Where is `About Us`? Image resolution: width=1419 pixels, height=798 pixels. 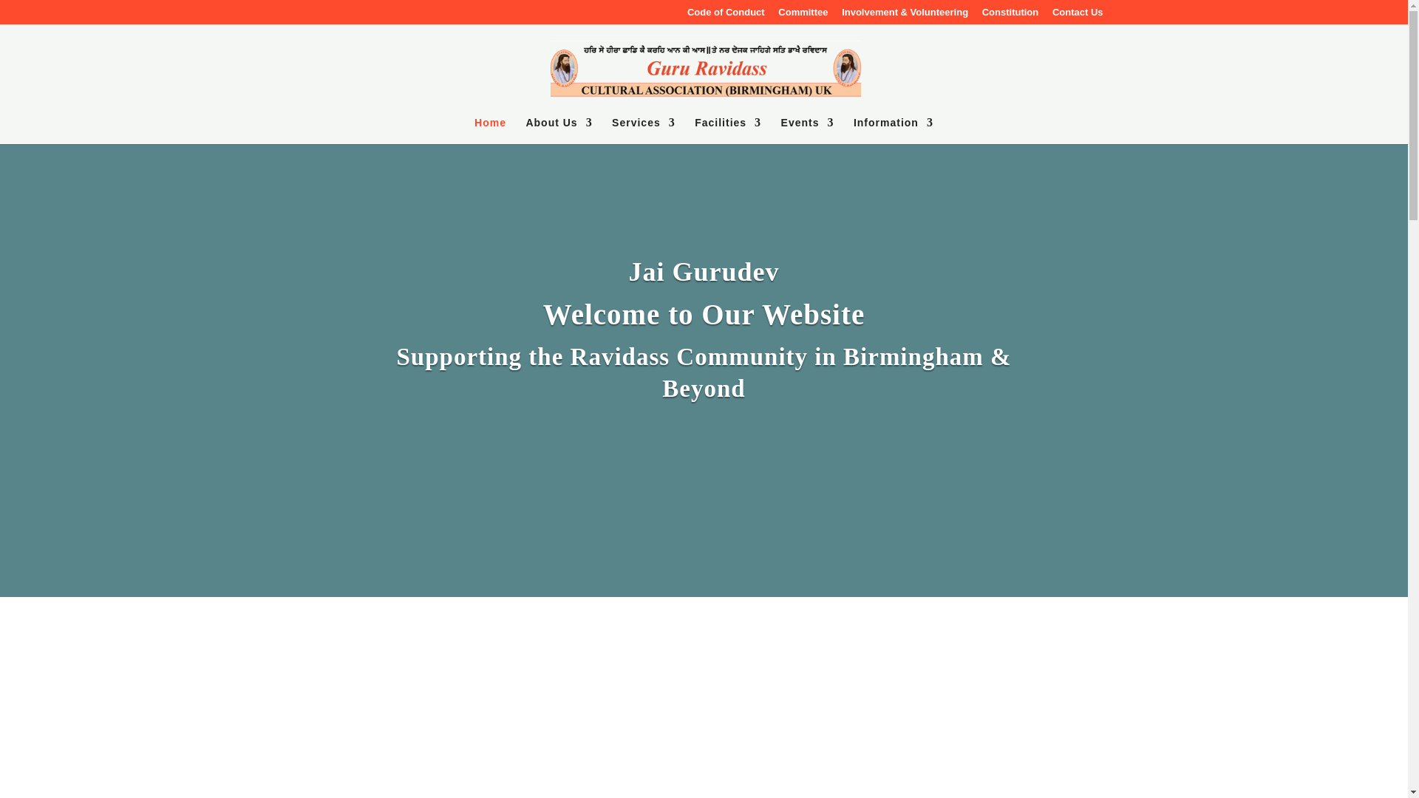 About Us is located at coordinates (558, 130).